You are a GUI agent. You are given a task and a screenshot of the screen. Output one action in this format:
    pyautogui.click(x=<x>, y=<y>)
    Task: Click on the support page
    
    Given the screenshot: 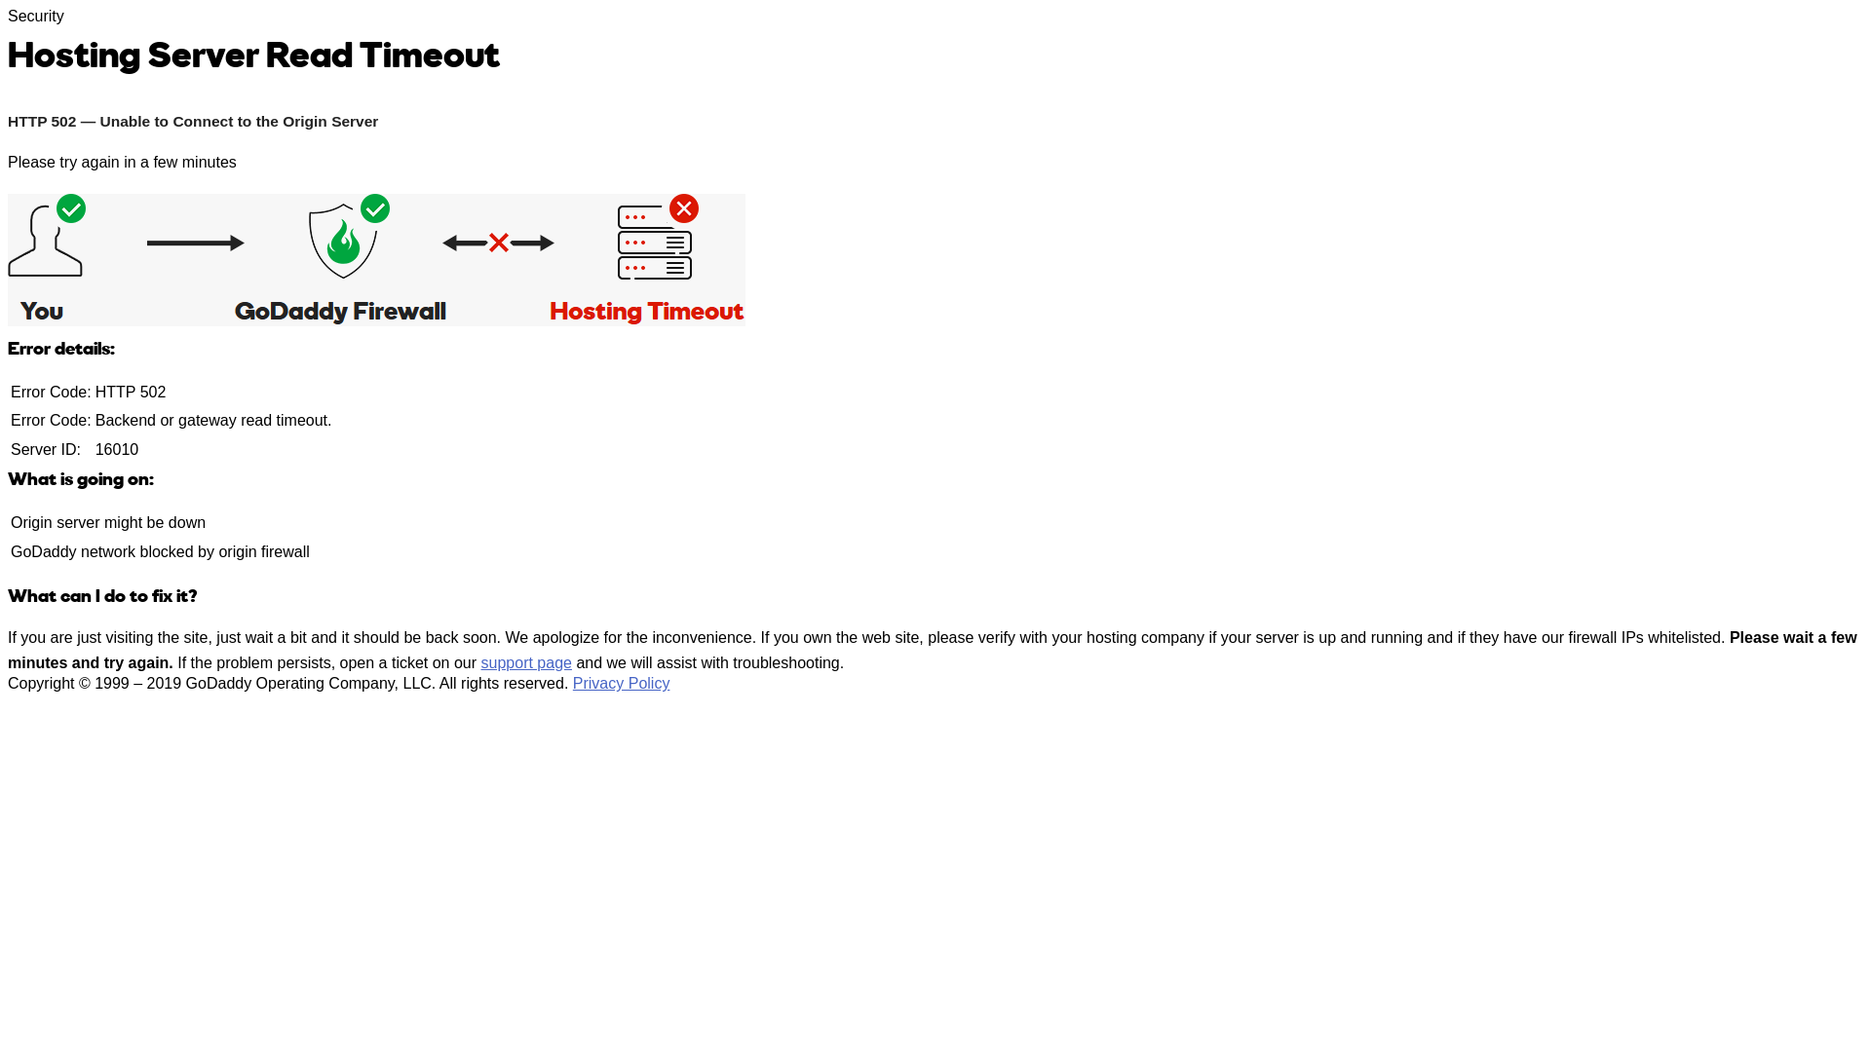 What is the action you would take?
    pyautogui.click(x=526, y=662)
    